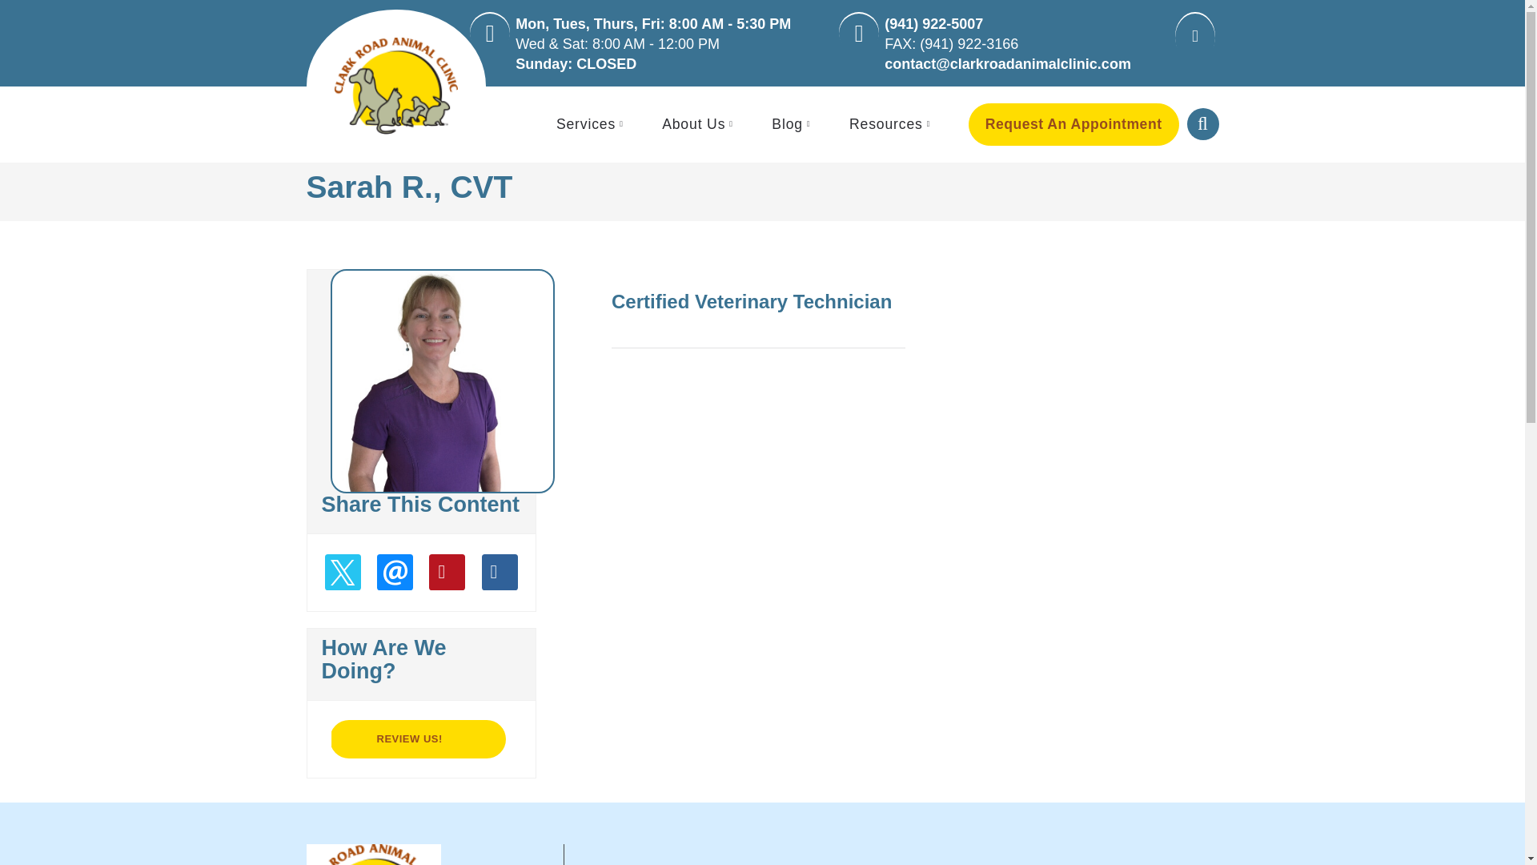 Image resolution: width=1537 pixels, height=865 pixels. I want to click on About Us, so click(700, 125).